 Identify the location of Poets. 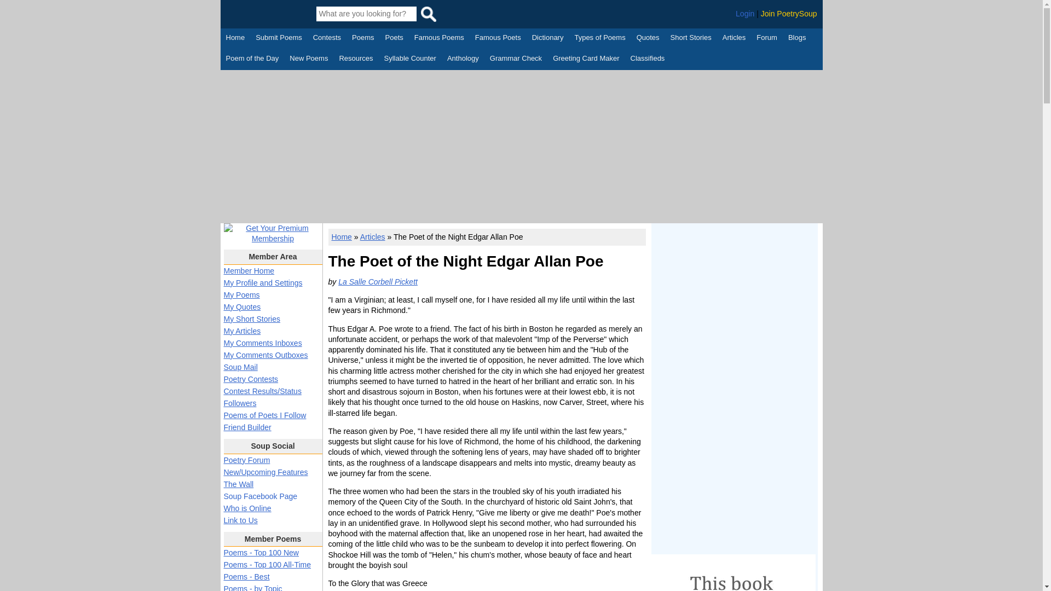
(394, 39).